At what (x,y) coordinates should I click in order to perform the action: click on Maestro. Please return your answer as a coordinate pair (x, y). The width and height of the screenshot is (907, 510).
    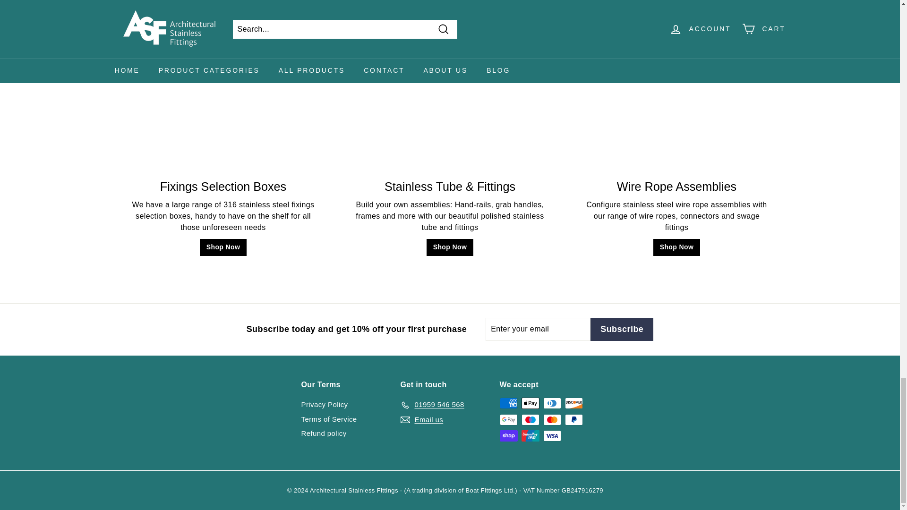
    Looking at the image, I should click on (531, 419).